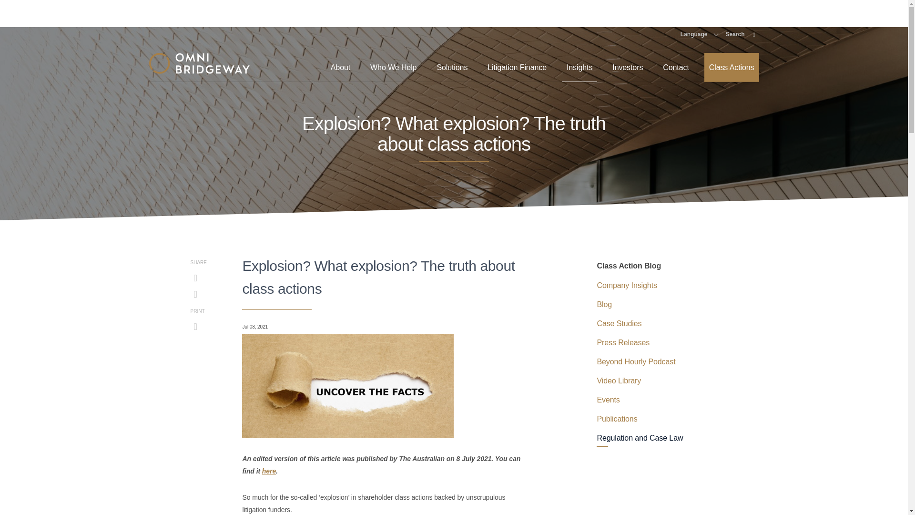 Image resolution: width=915 pixels, height=515 pixels. What do you see at coordinates (393, 67) in the screenshot?
I see `Who We Help` at bounding box center [393, 67].